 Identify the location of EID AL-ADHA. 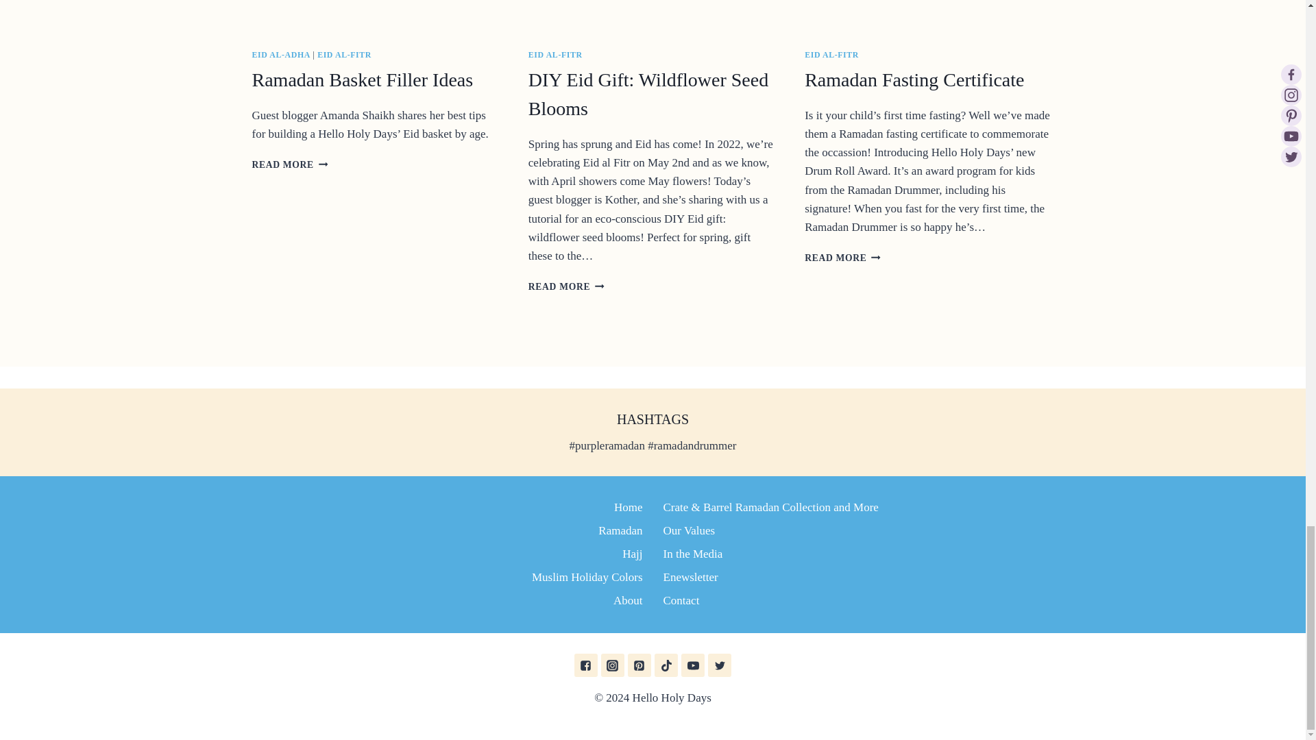
(281, 55).